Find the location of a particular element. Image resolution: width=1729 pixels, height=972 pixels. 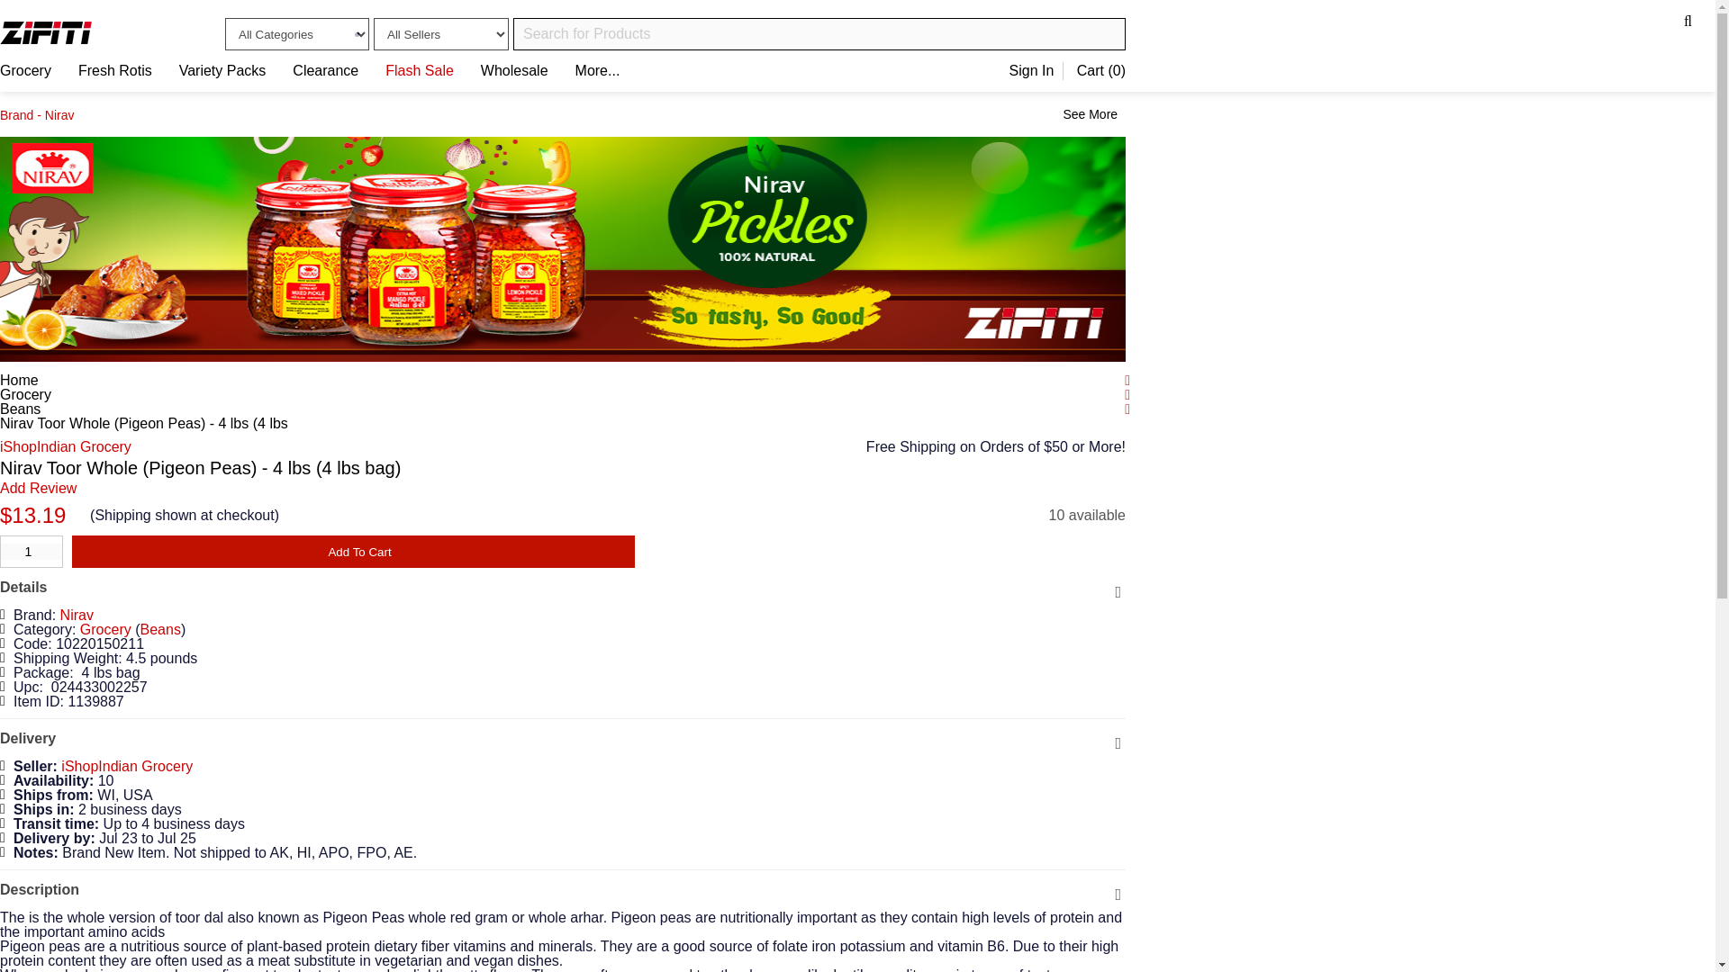

search is located at coordinates (32, 551).